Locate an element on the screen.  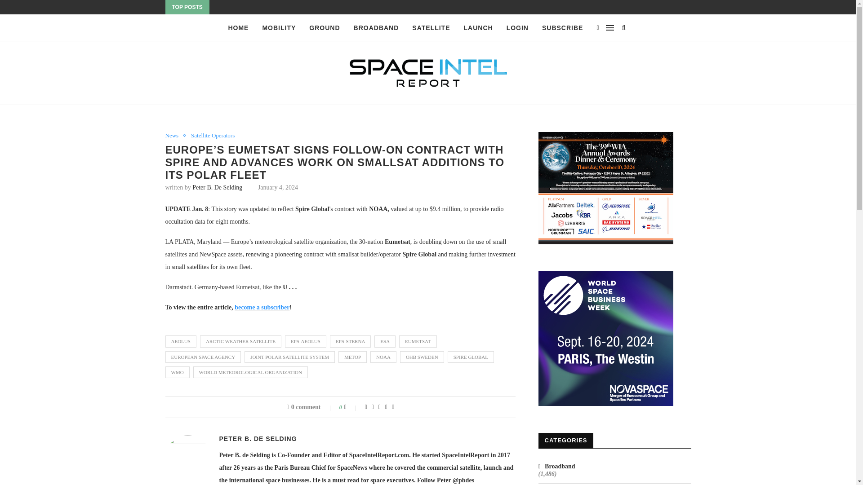
BROADBAND is located at coordinates (376, 28).